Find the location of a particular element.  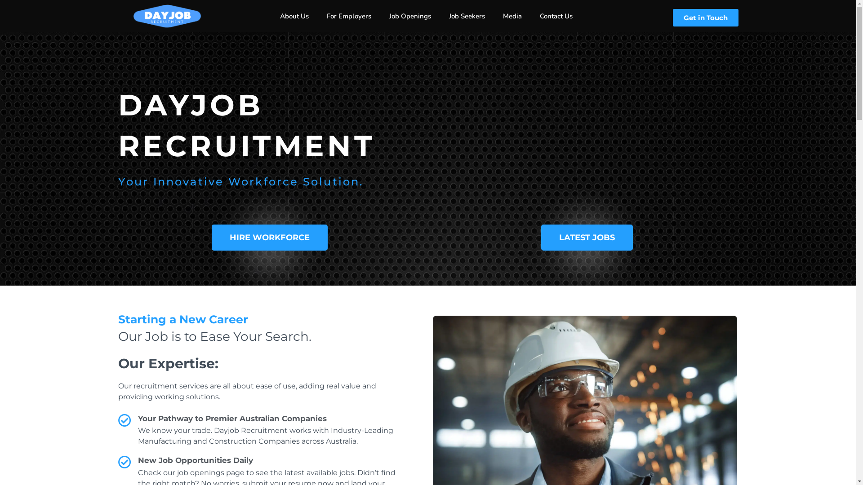

HIRE WORKFORCE is located at coordinates (269, 238).